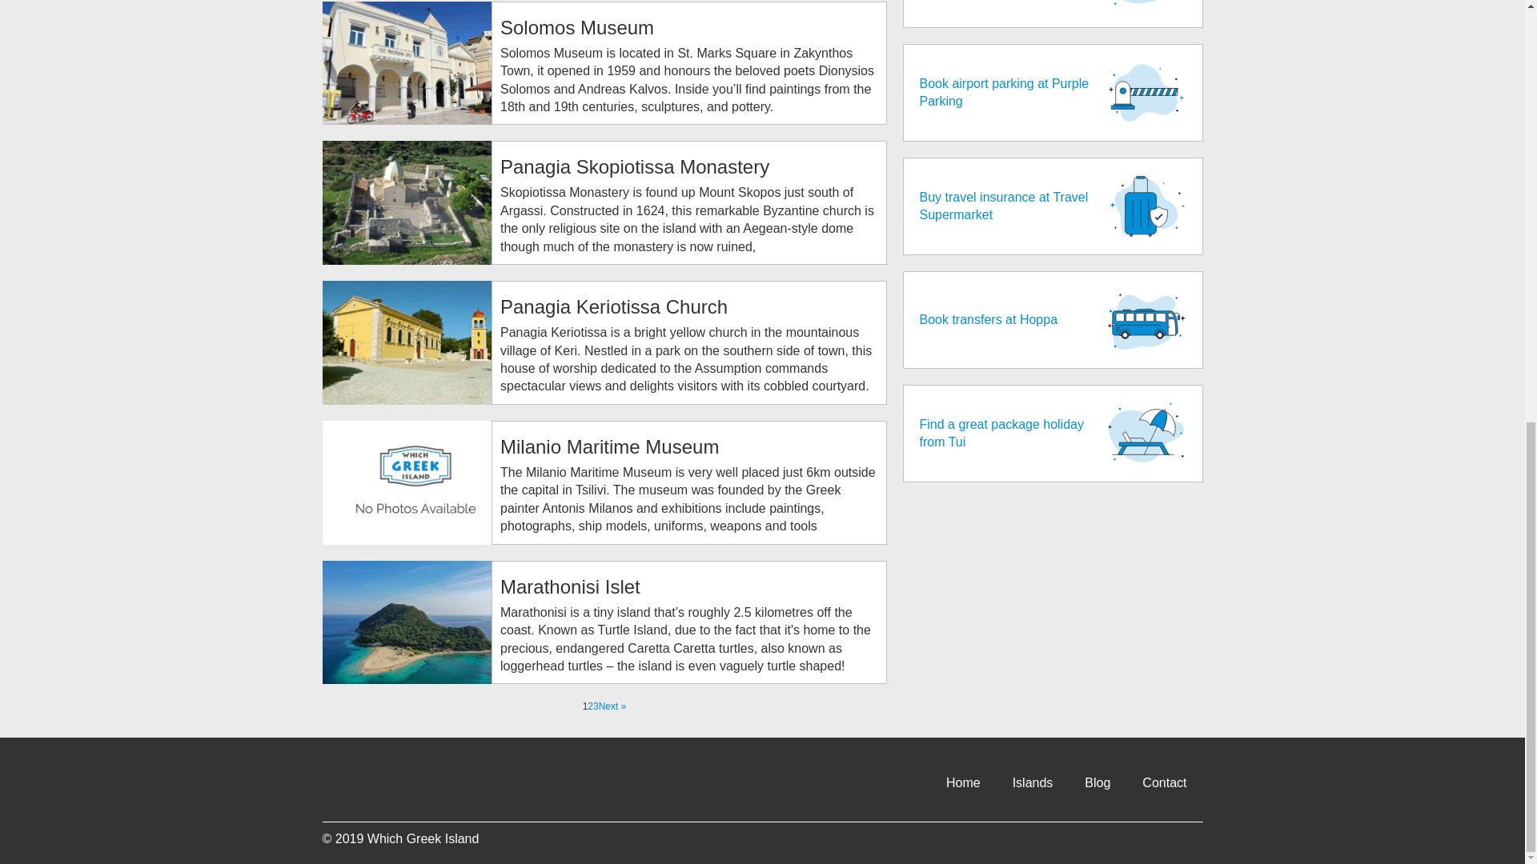 Image resolution: width=1537 pixels, height=864 pixels. What do you see at coordinates (635, 166) in the screenshot?
I see `Panagia Skopiotissa Monastery` at bounding box center [635, 166].